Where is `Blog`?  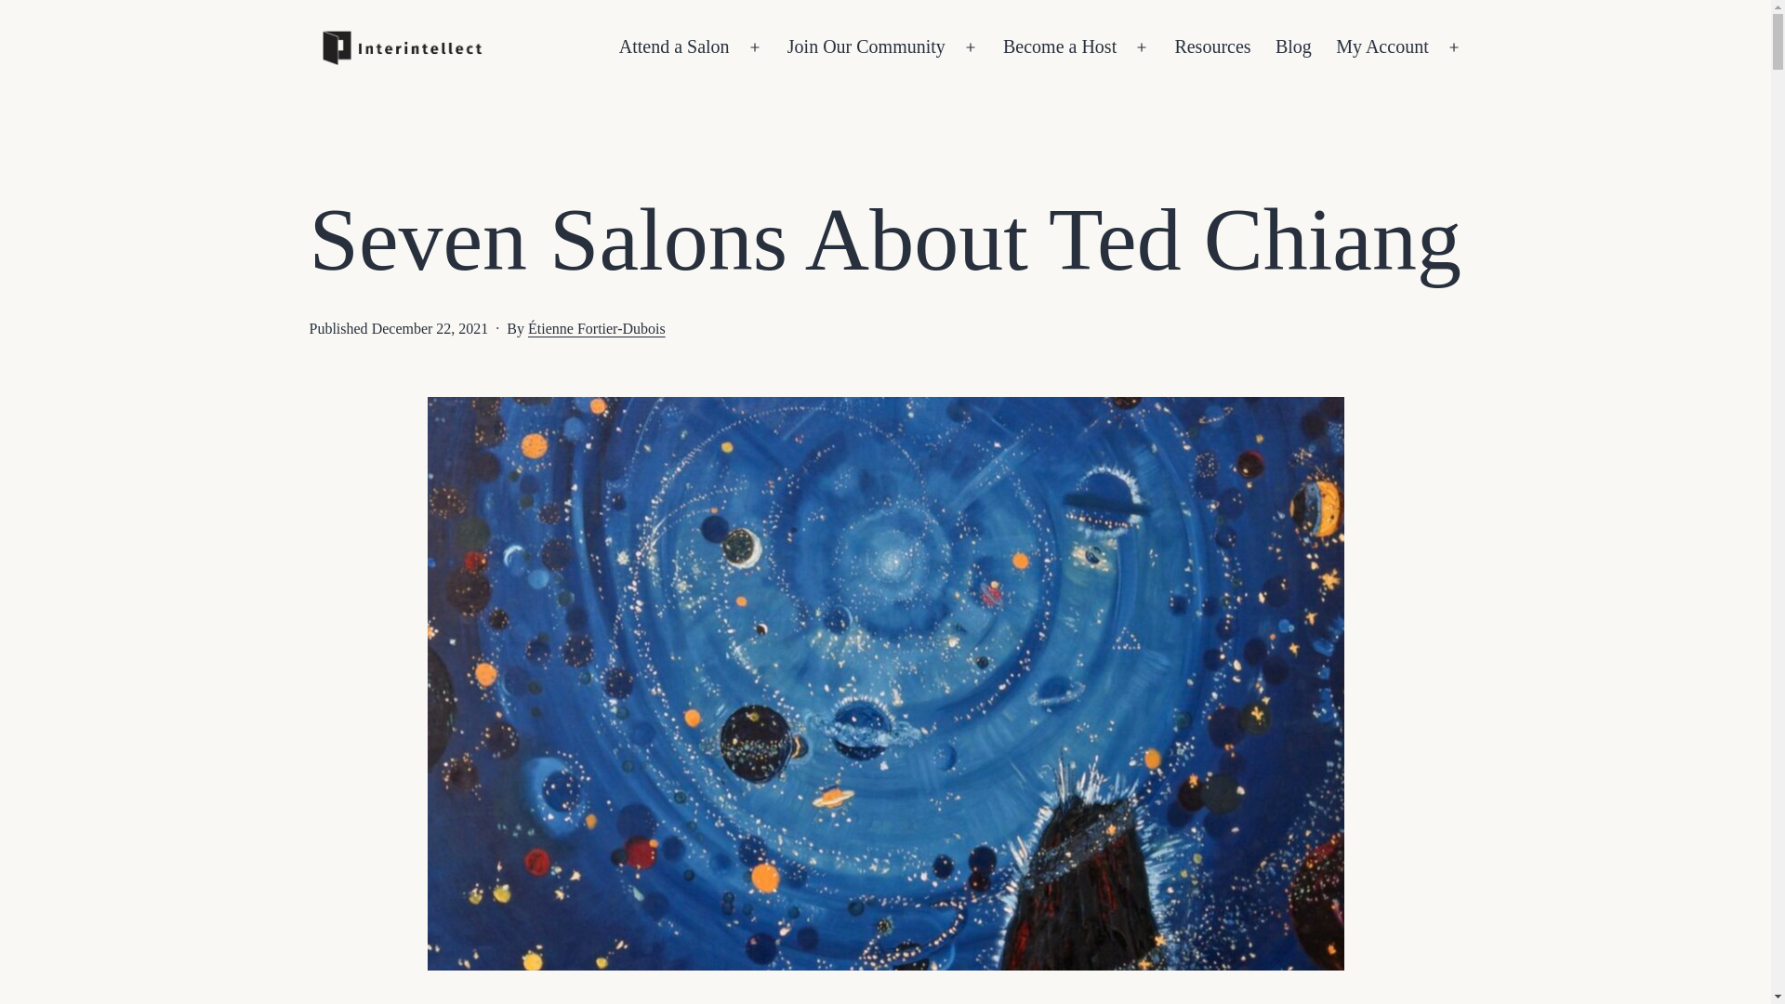
Blog is located at coordinates (1294, 46).